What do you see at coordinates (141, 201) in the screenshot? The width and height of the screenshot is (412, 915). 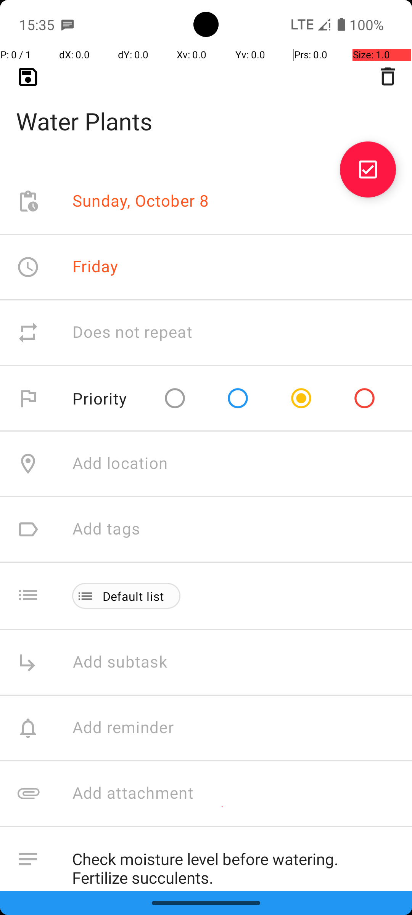 I see `Sunday, October 8` at bounding box center [141, 201].